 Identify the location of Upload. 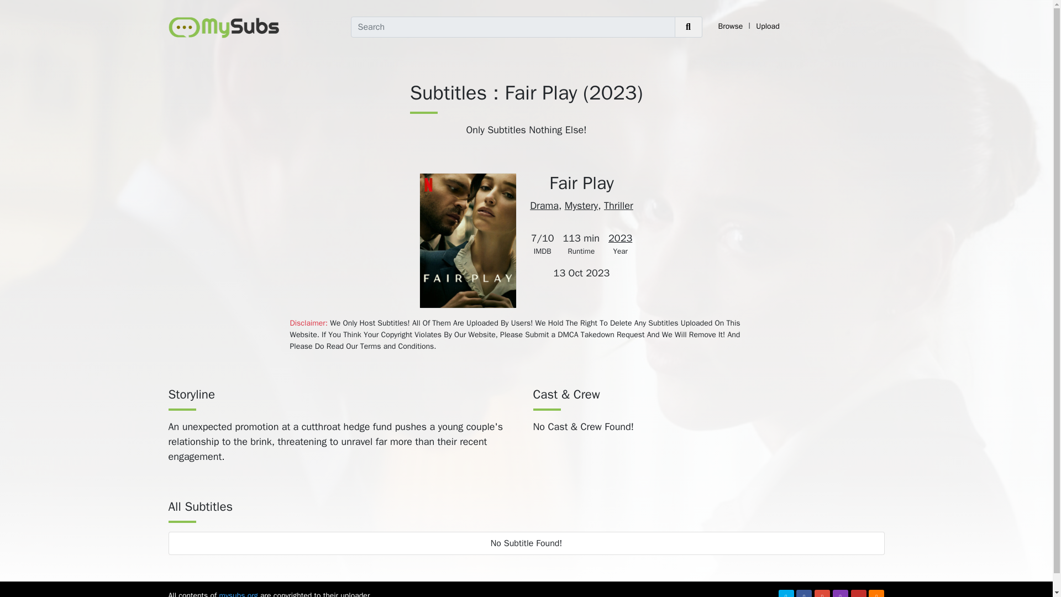
(768, 26).